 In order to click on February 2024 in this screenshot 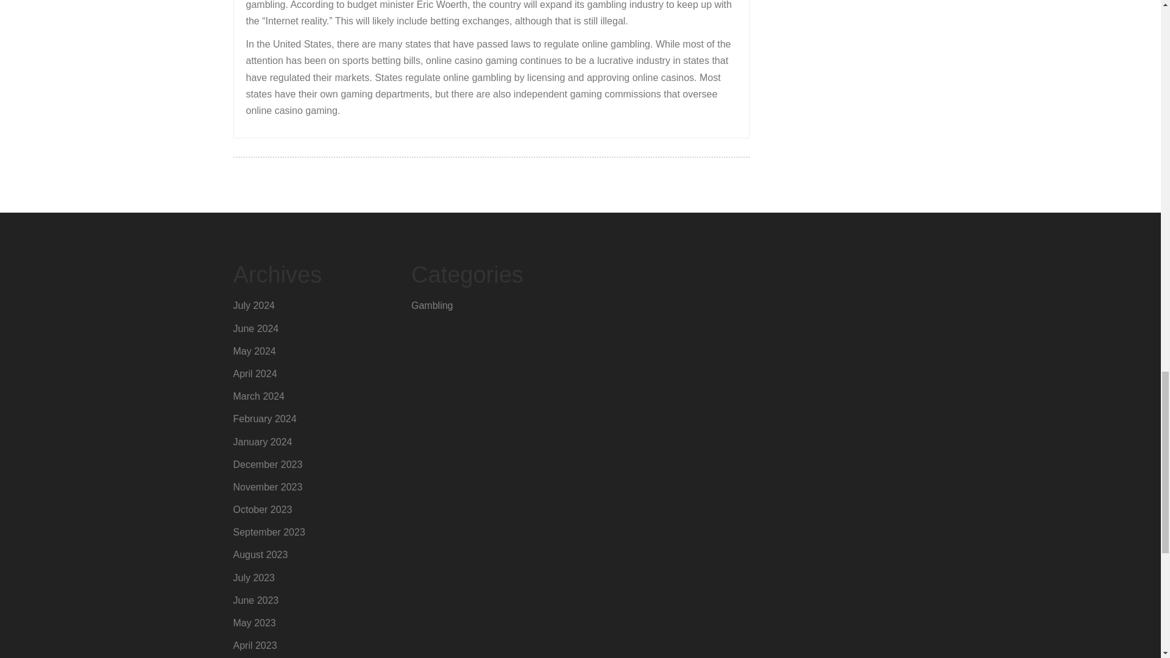, I will do `click(264, 419)`.